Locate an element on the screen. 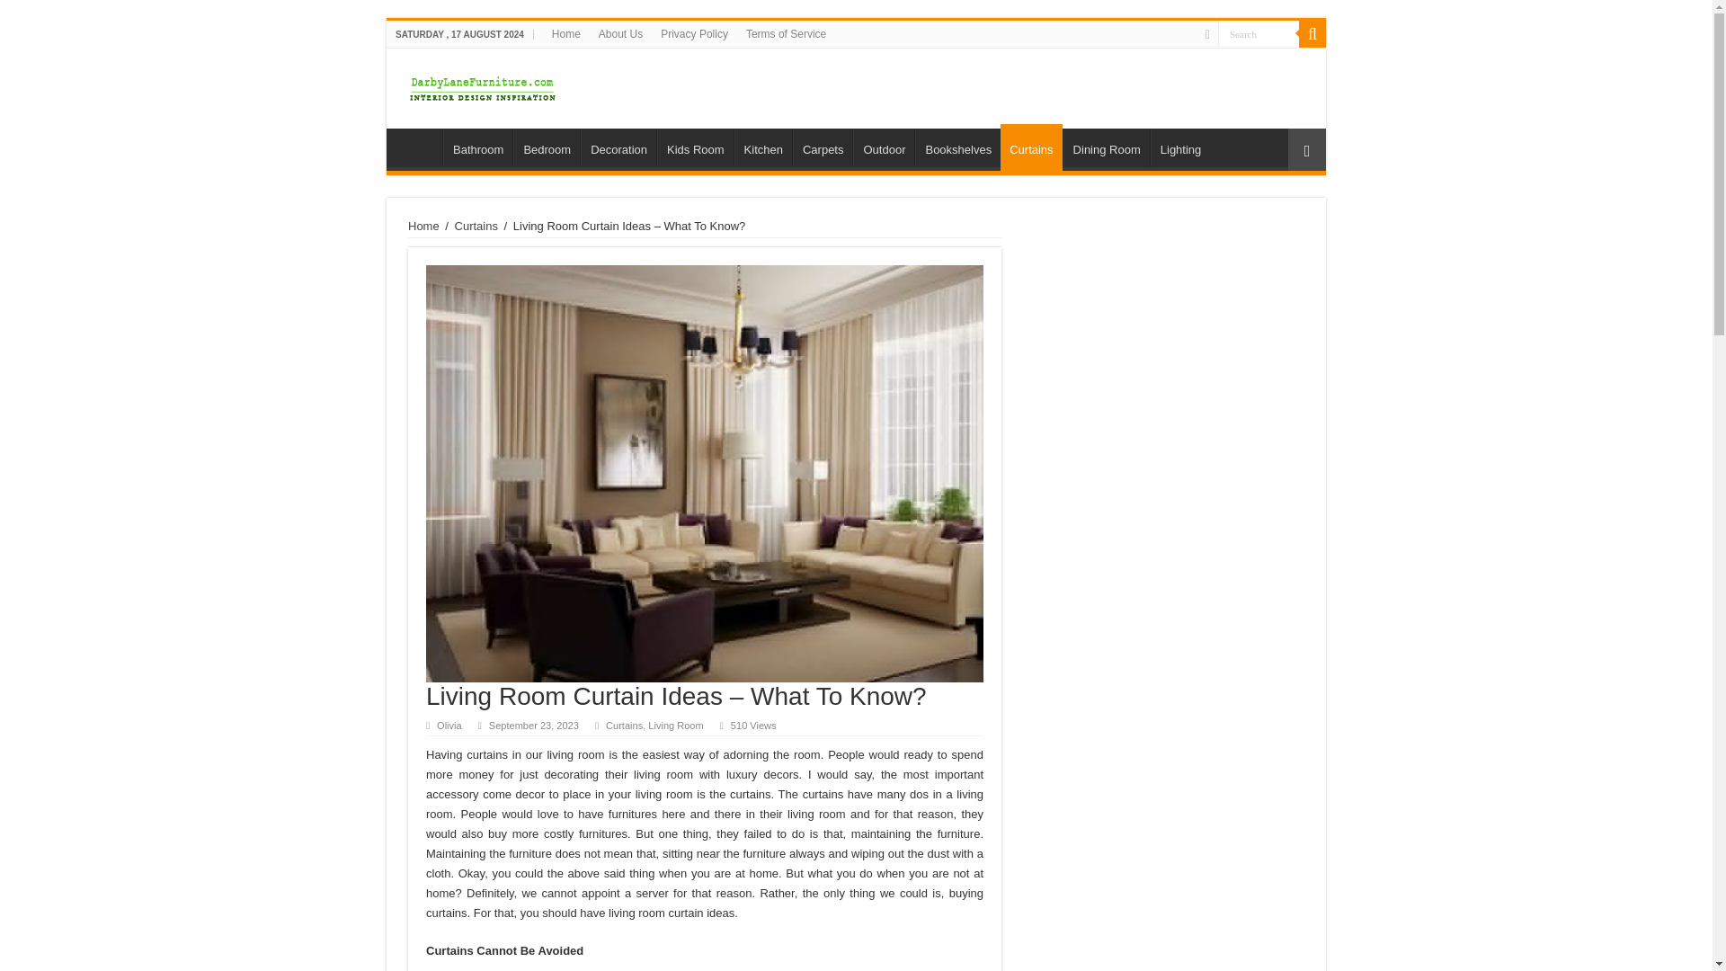 Image resolution: width=1726 pixels, height=971 pixels. Privacy Policy is located at coordinates (694, 33).